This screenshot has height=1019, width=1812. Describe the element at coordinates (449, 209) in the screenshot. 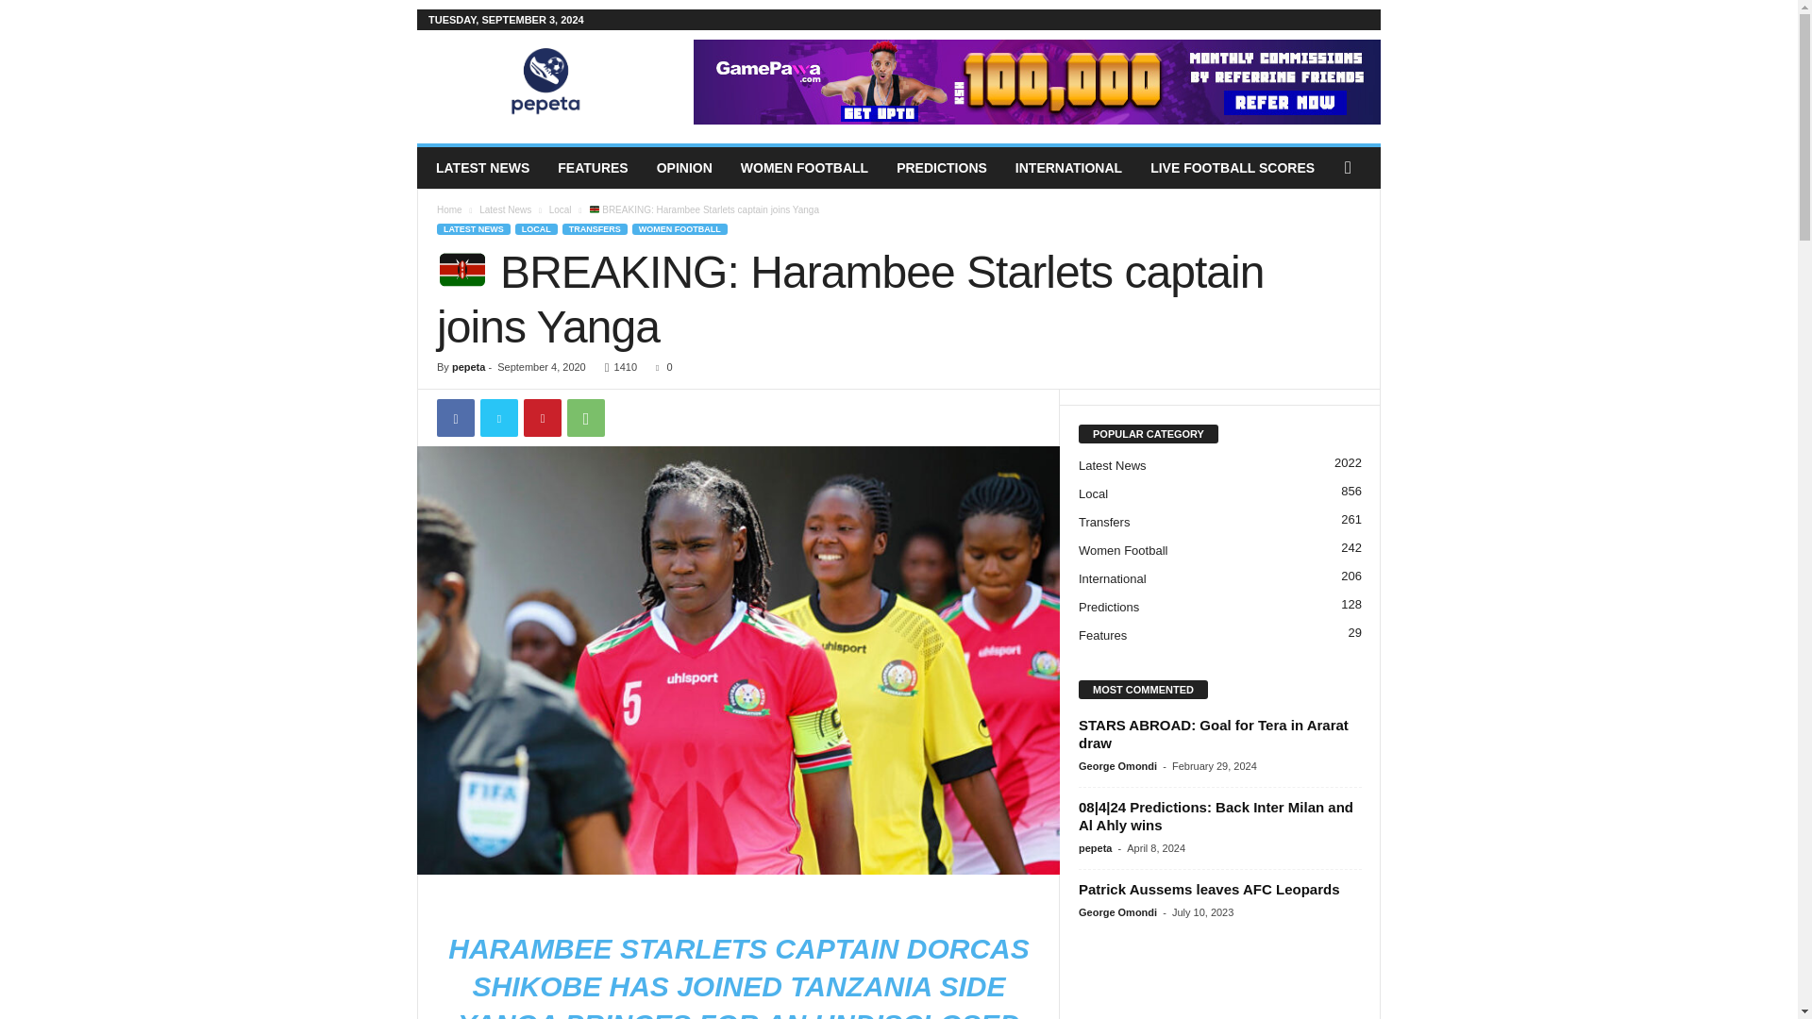

I see `Home` at that location.